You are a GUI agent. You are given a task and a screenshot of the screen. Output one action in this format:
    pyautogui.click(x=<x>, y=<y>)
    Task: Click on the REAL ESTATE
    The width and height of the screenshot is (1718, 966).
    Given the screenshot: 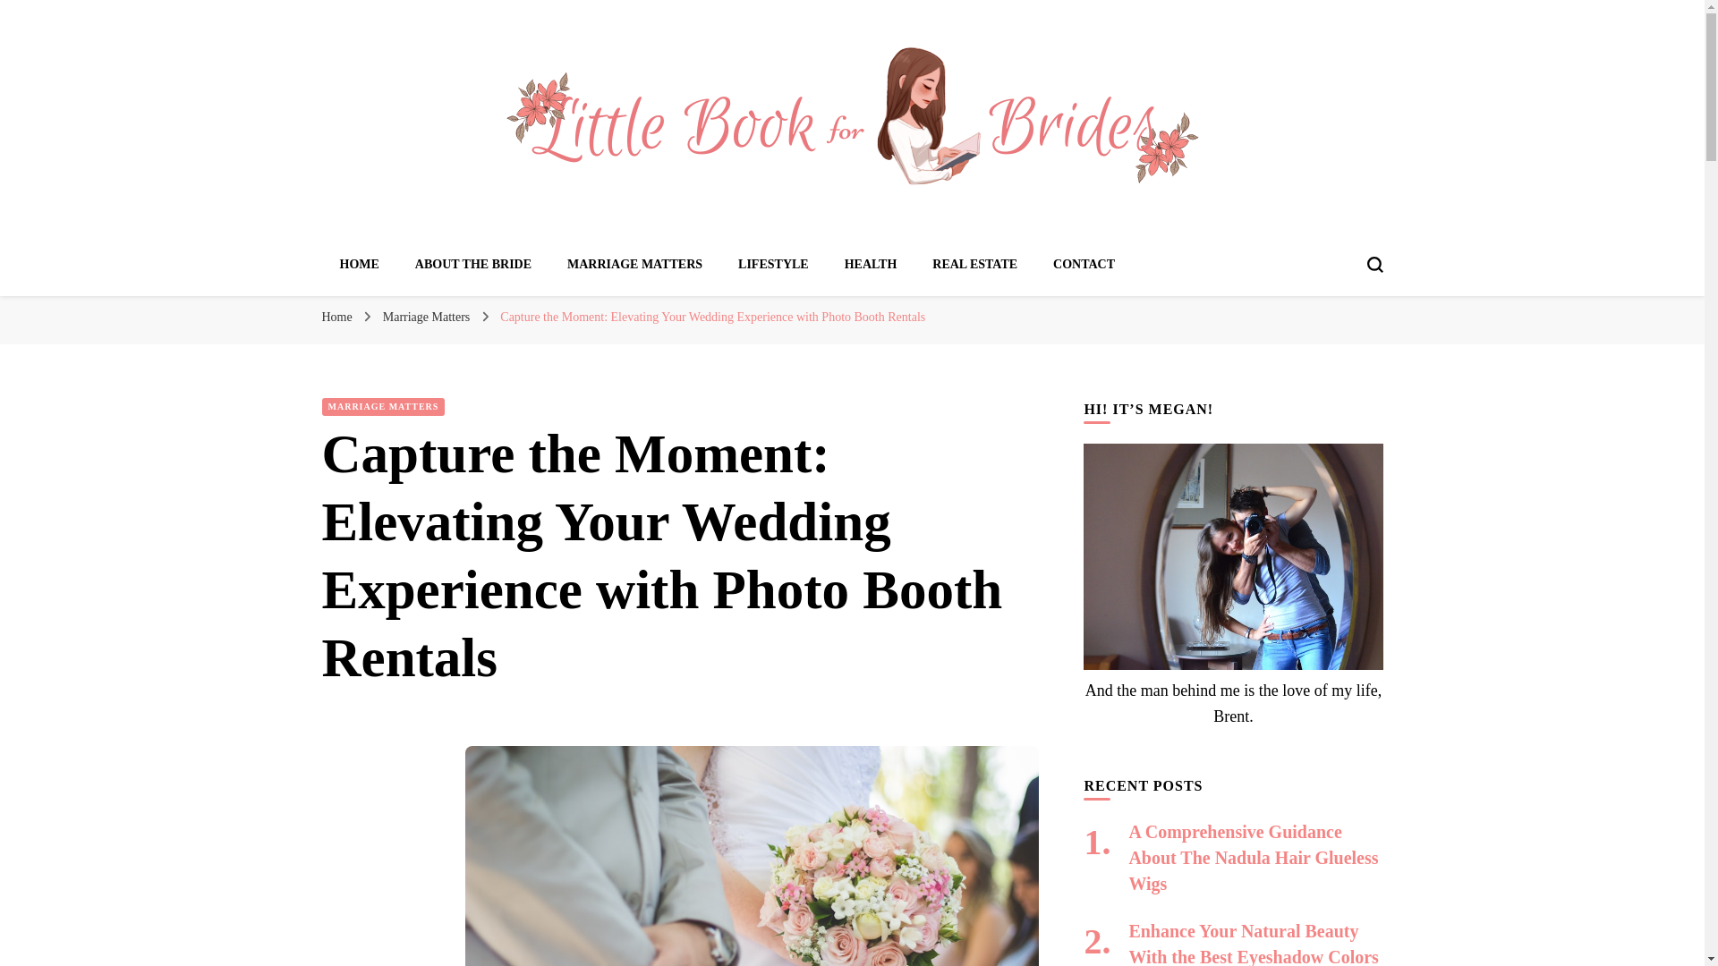 What is the action you would take?
    pyautogui.click(x=974, y=265)
    